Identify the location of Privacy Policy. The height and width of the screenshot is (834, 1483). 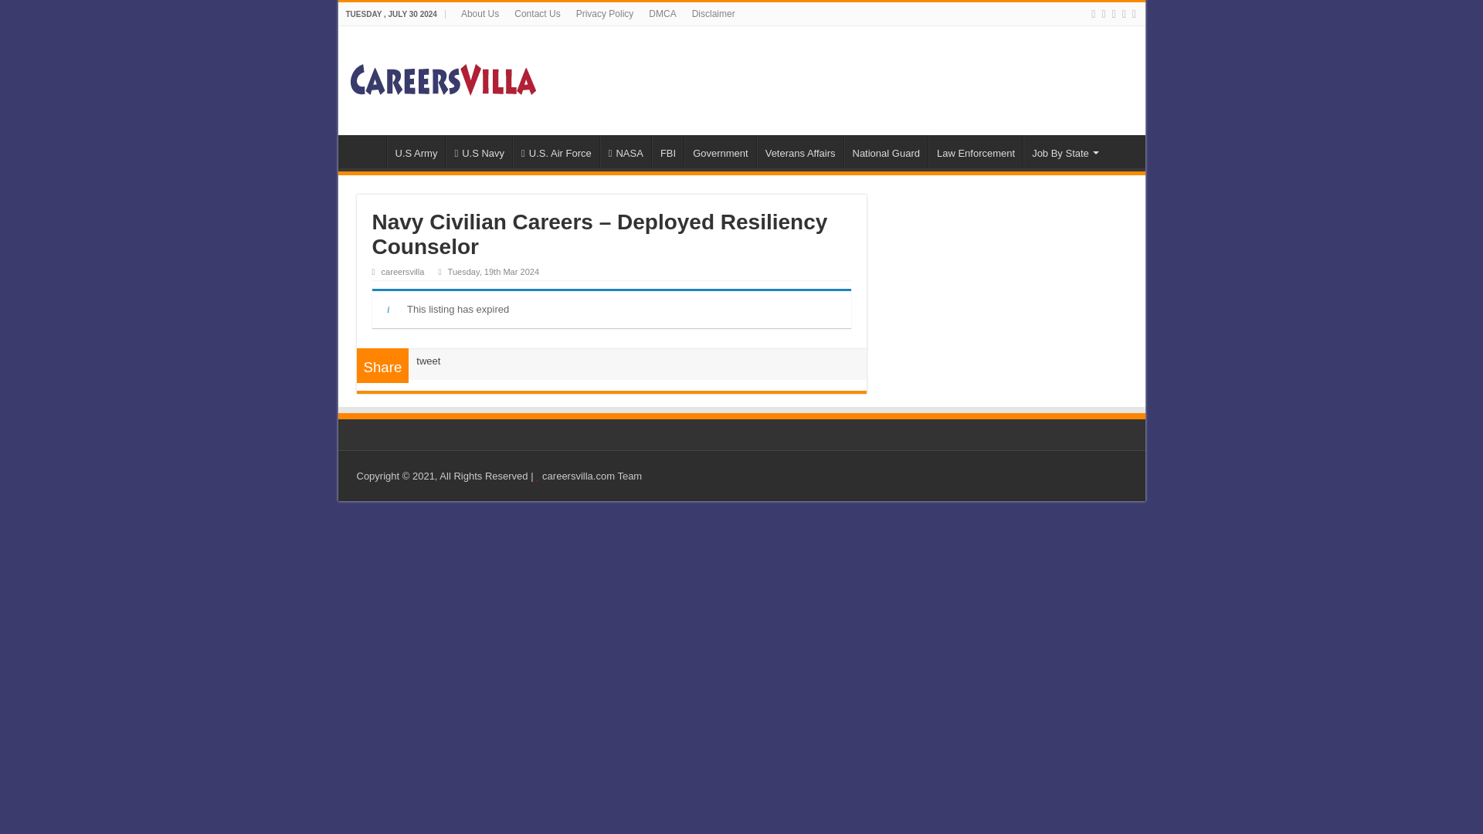
(605, 14).